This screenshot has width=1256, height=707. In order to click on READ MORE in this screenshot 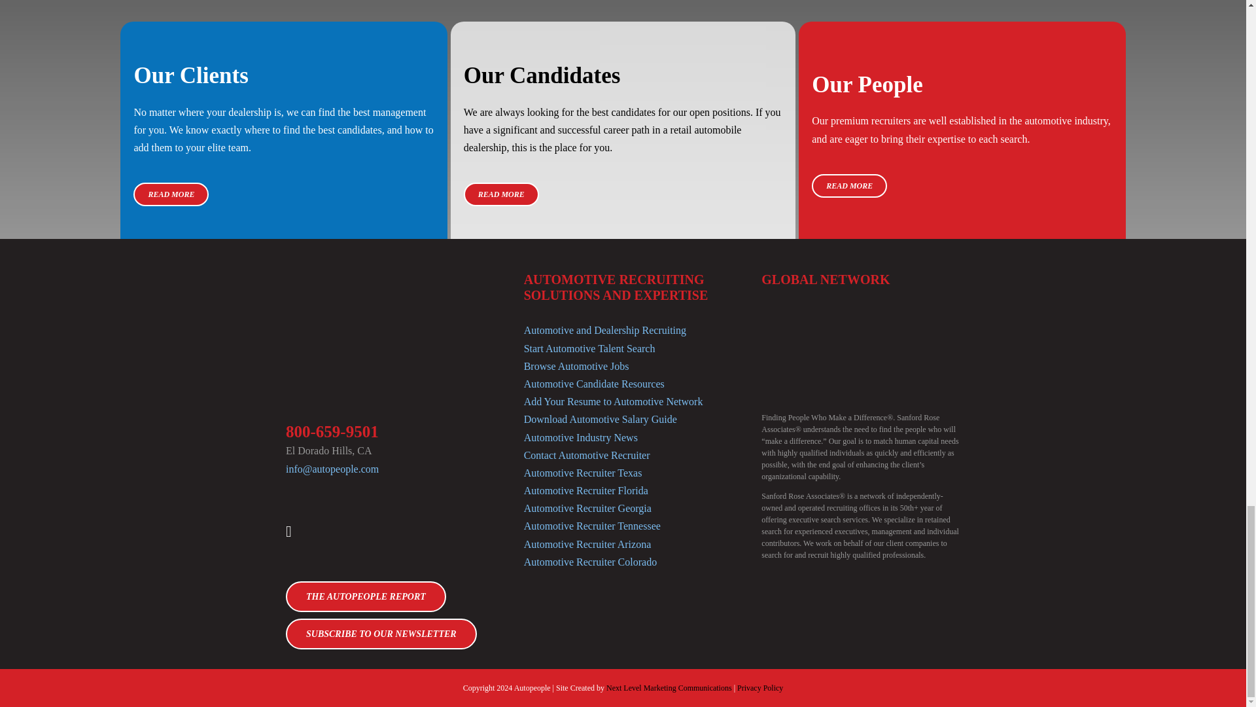, I will do `click(849, 186)`.